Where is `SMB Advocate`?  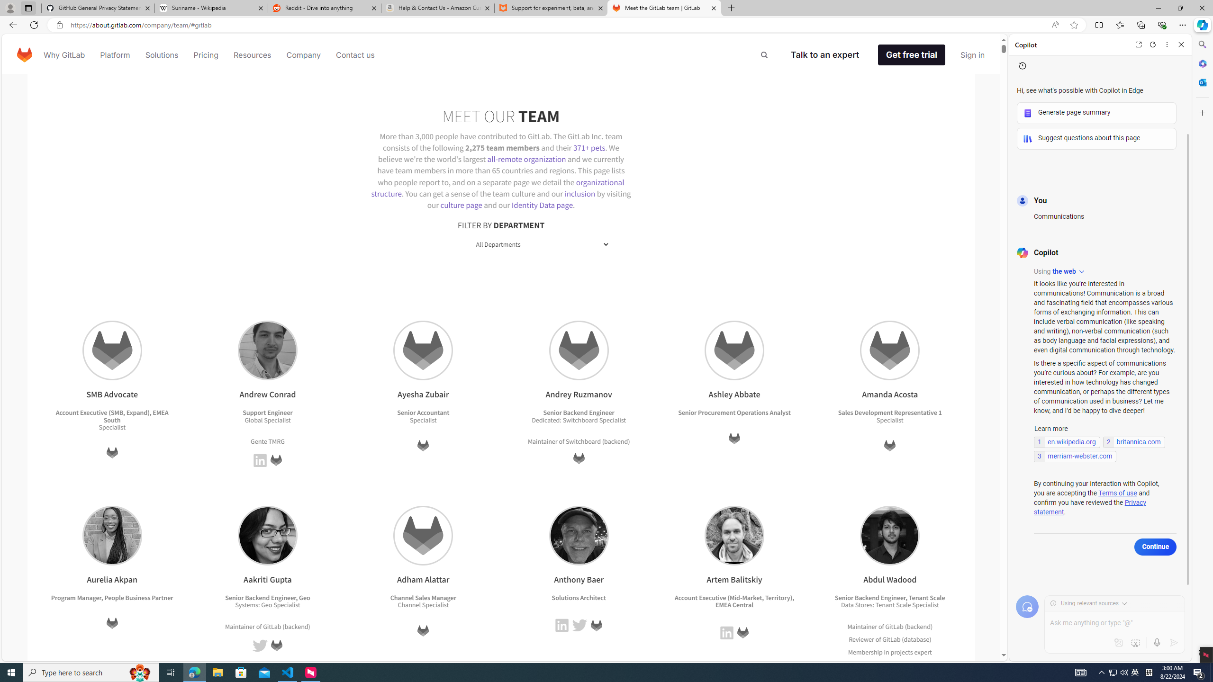
SMB Advocate is located at coordinates (112, 350).